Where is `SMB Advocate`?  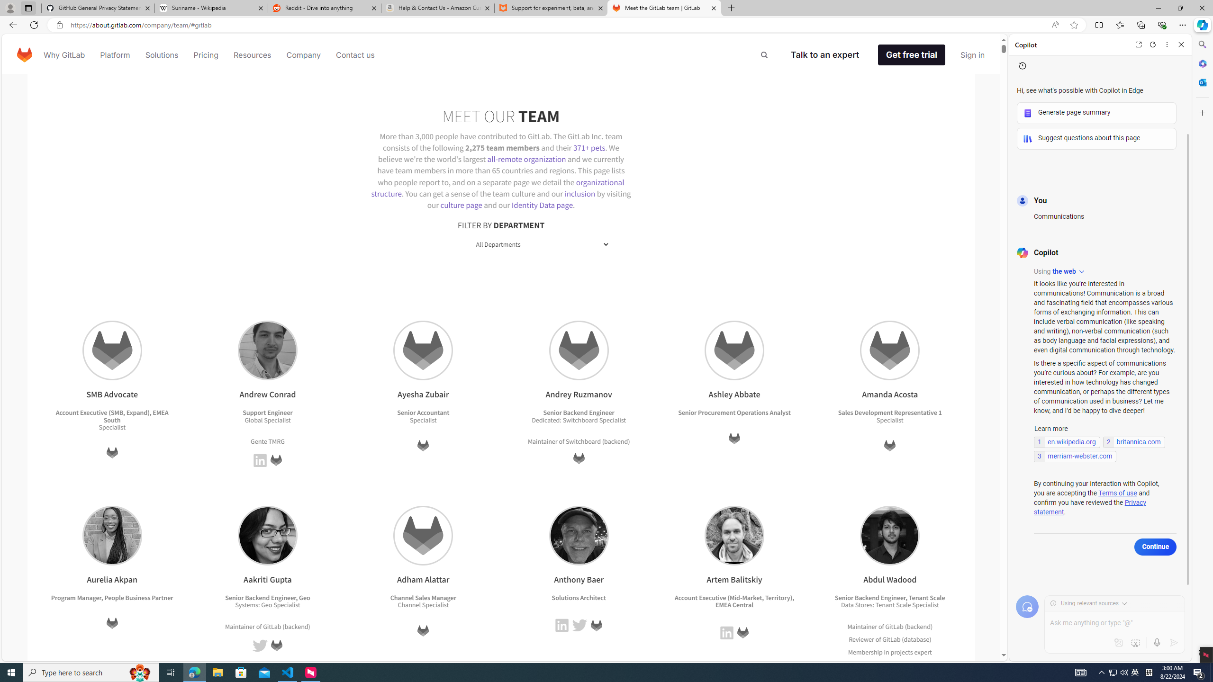
SMB Advocate is located at coordinates (112, 350).